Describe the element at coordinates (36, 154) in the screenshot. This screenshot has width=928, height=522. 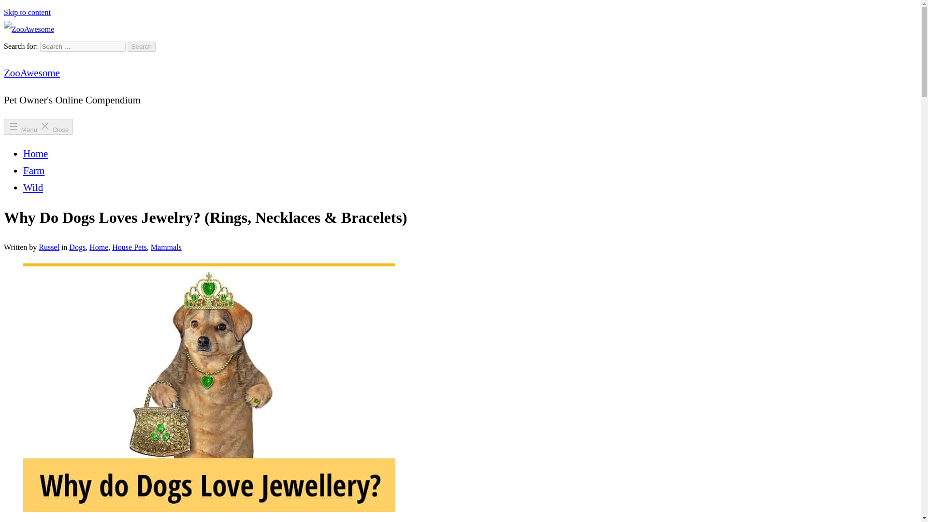
I see `Home` at that location.